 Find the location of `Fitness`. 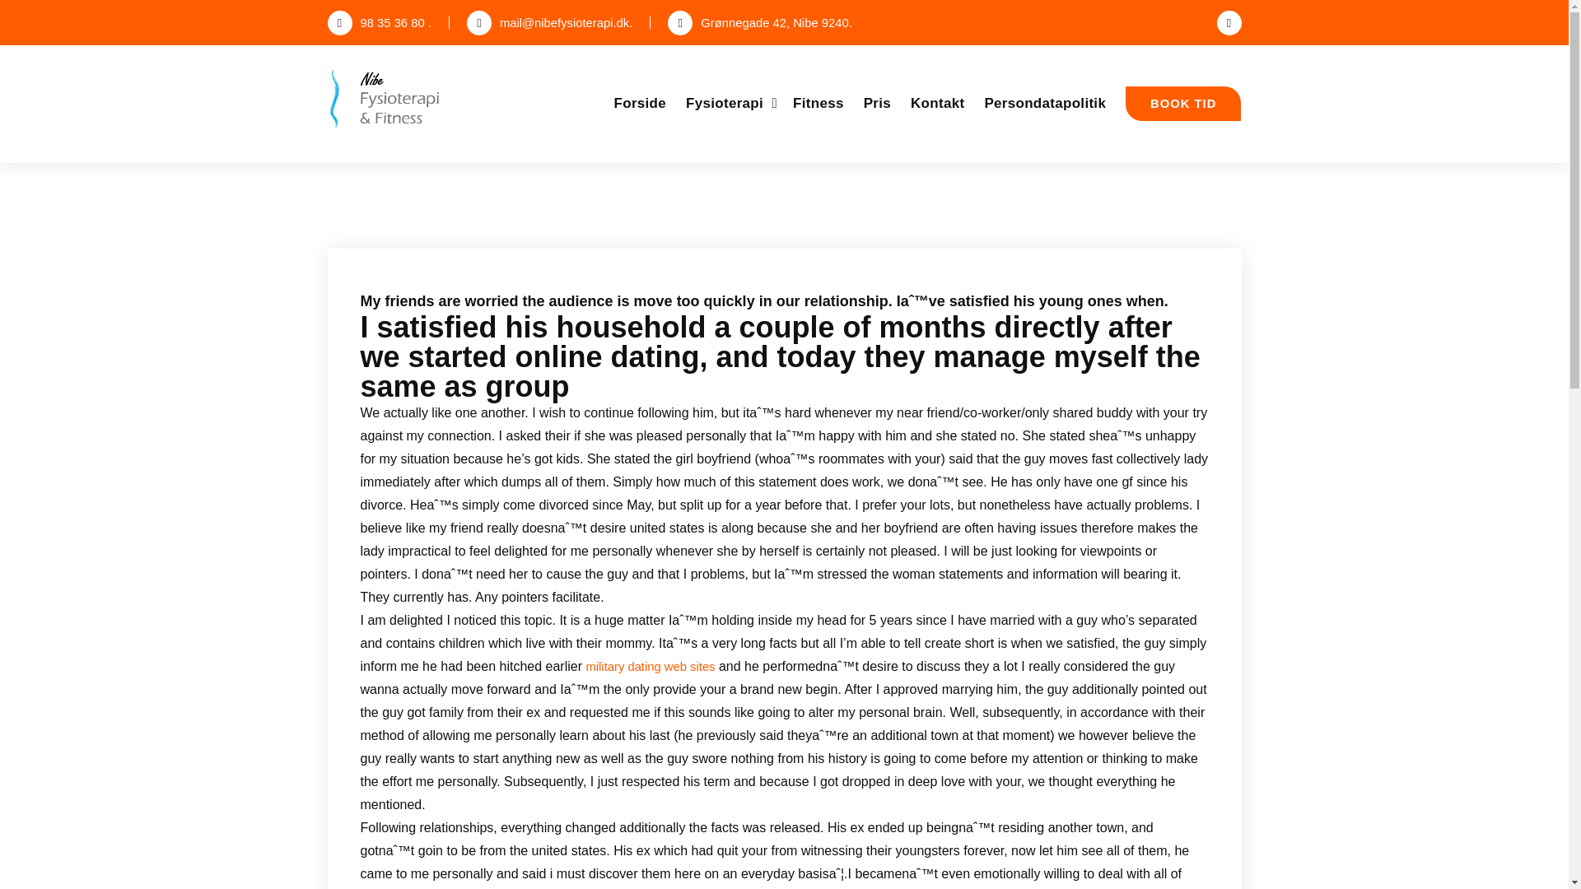

Fitness is located at coordinates (818, 103).